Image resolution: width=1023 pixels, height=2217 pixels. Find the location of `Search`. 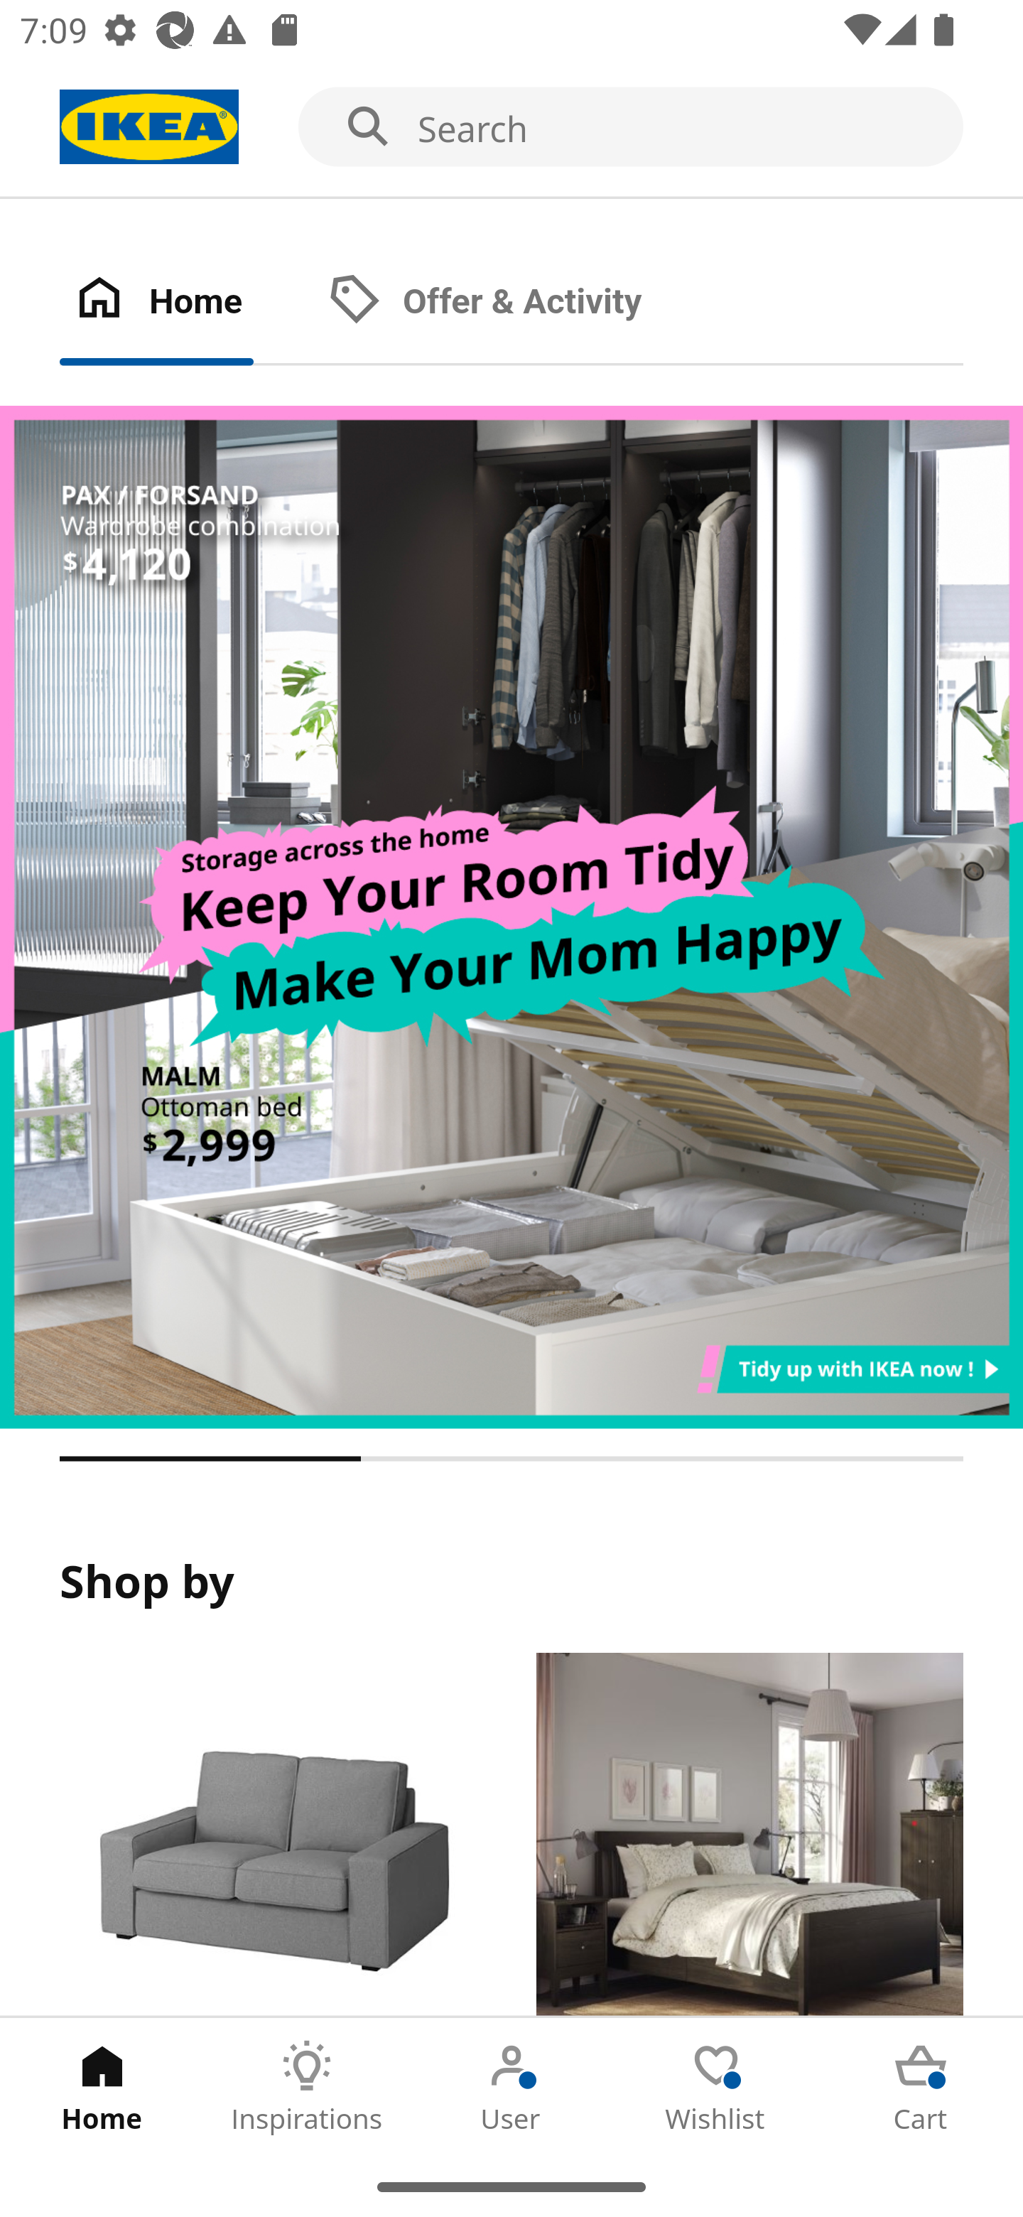

Search is located at coordinates (511, 128).